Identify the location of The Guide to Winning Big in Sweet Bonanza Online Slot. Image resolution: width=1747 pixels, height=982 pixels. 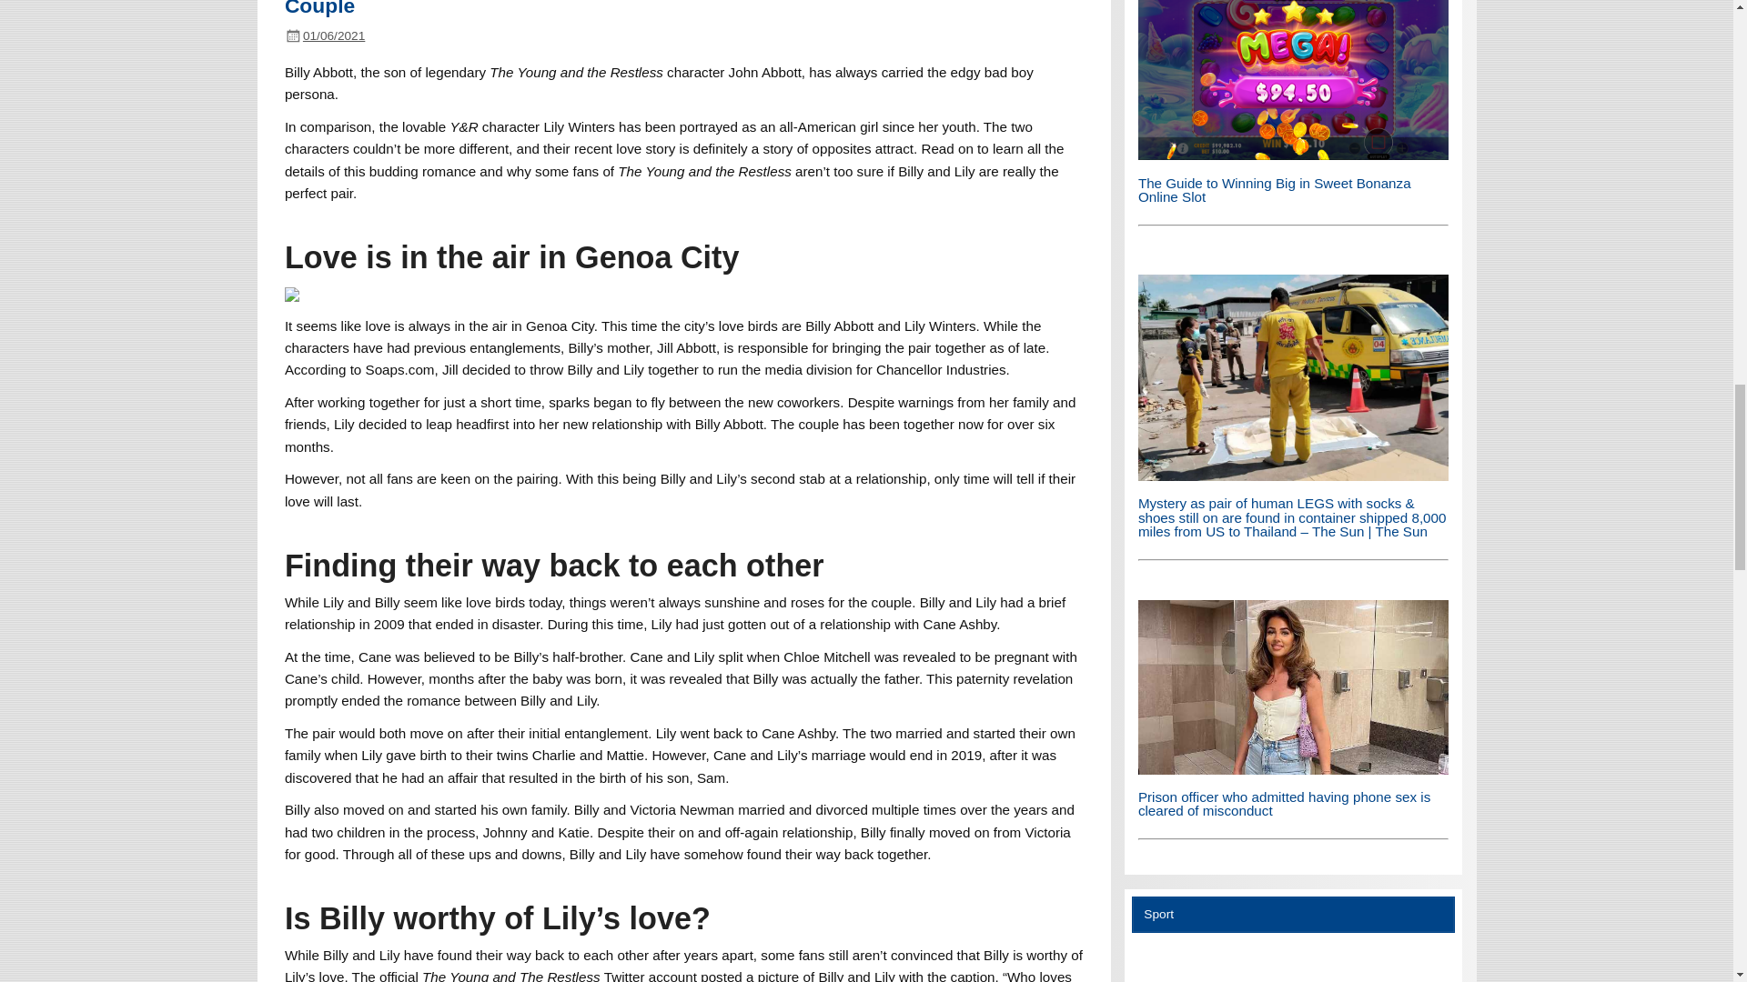
(1275, 189).